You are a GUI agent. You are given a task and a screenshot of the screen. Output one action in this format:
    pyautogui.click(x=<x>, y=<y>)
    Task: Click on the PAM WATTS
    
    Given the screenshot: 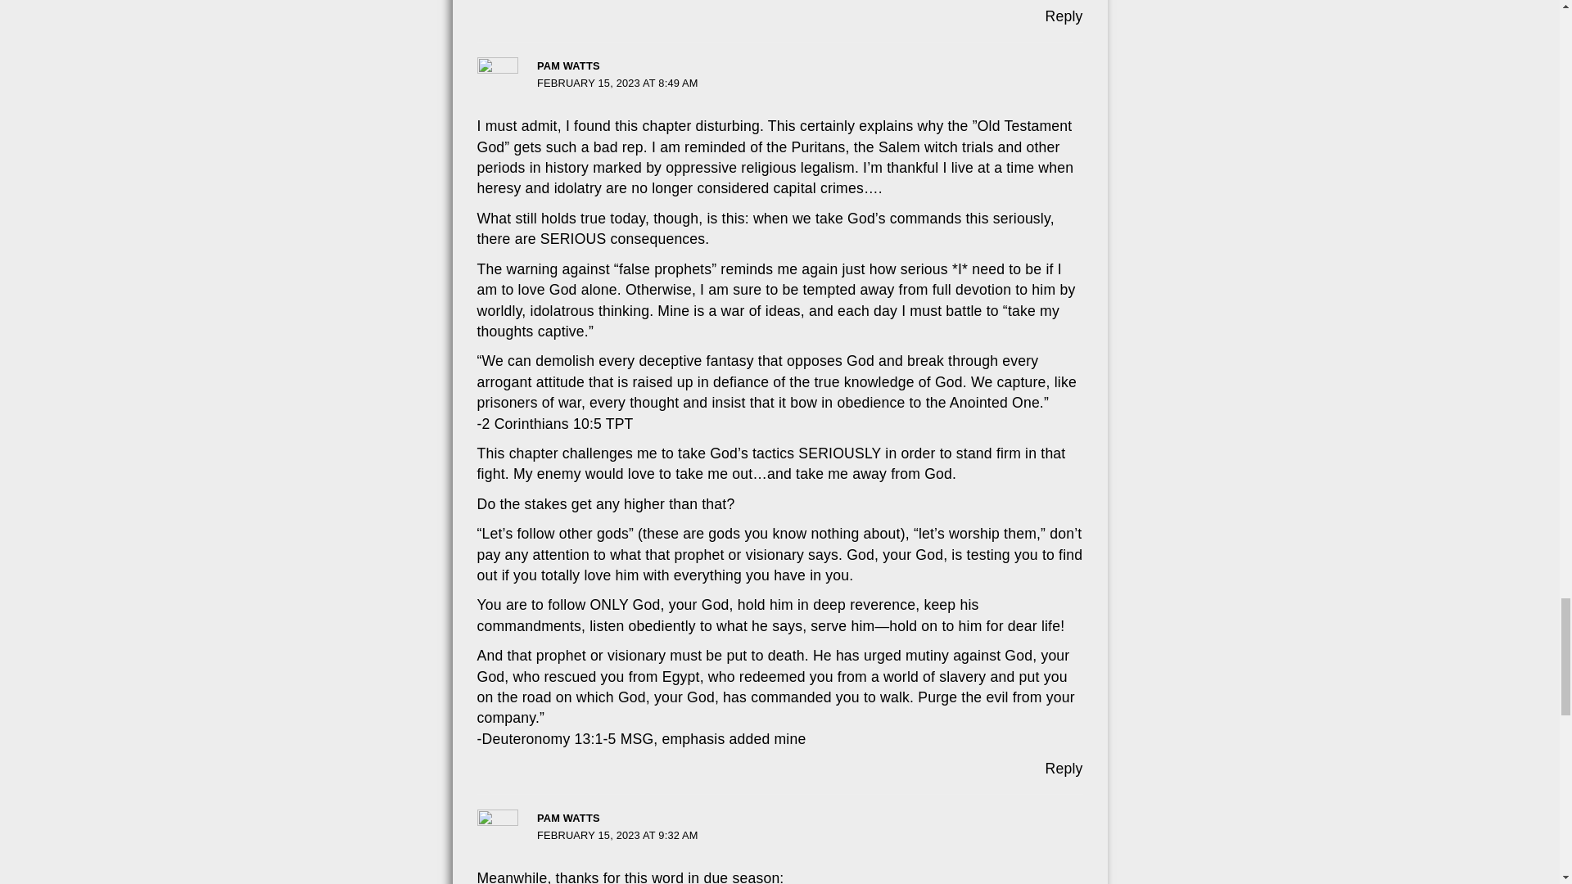 What is the action you would take?
    pyautogui.click(x=568, y=65)
    